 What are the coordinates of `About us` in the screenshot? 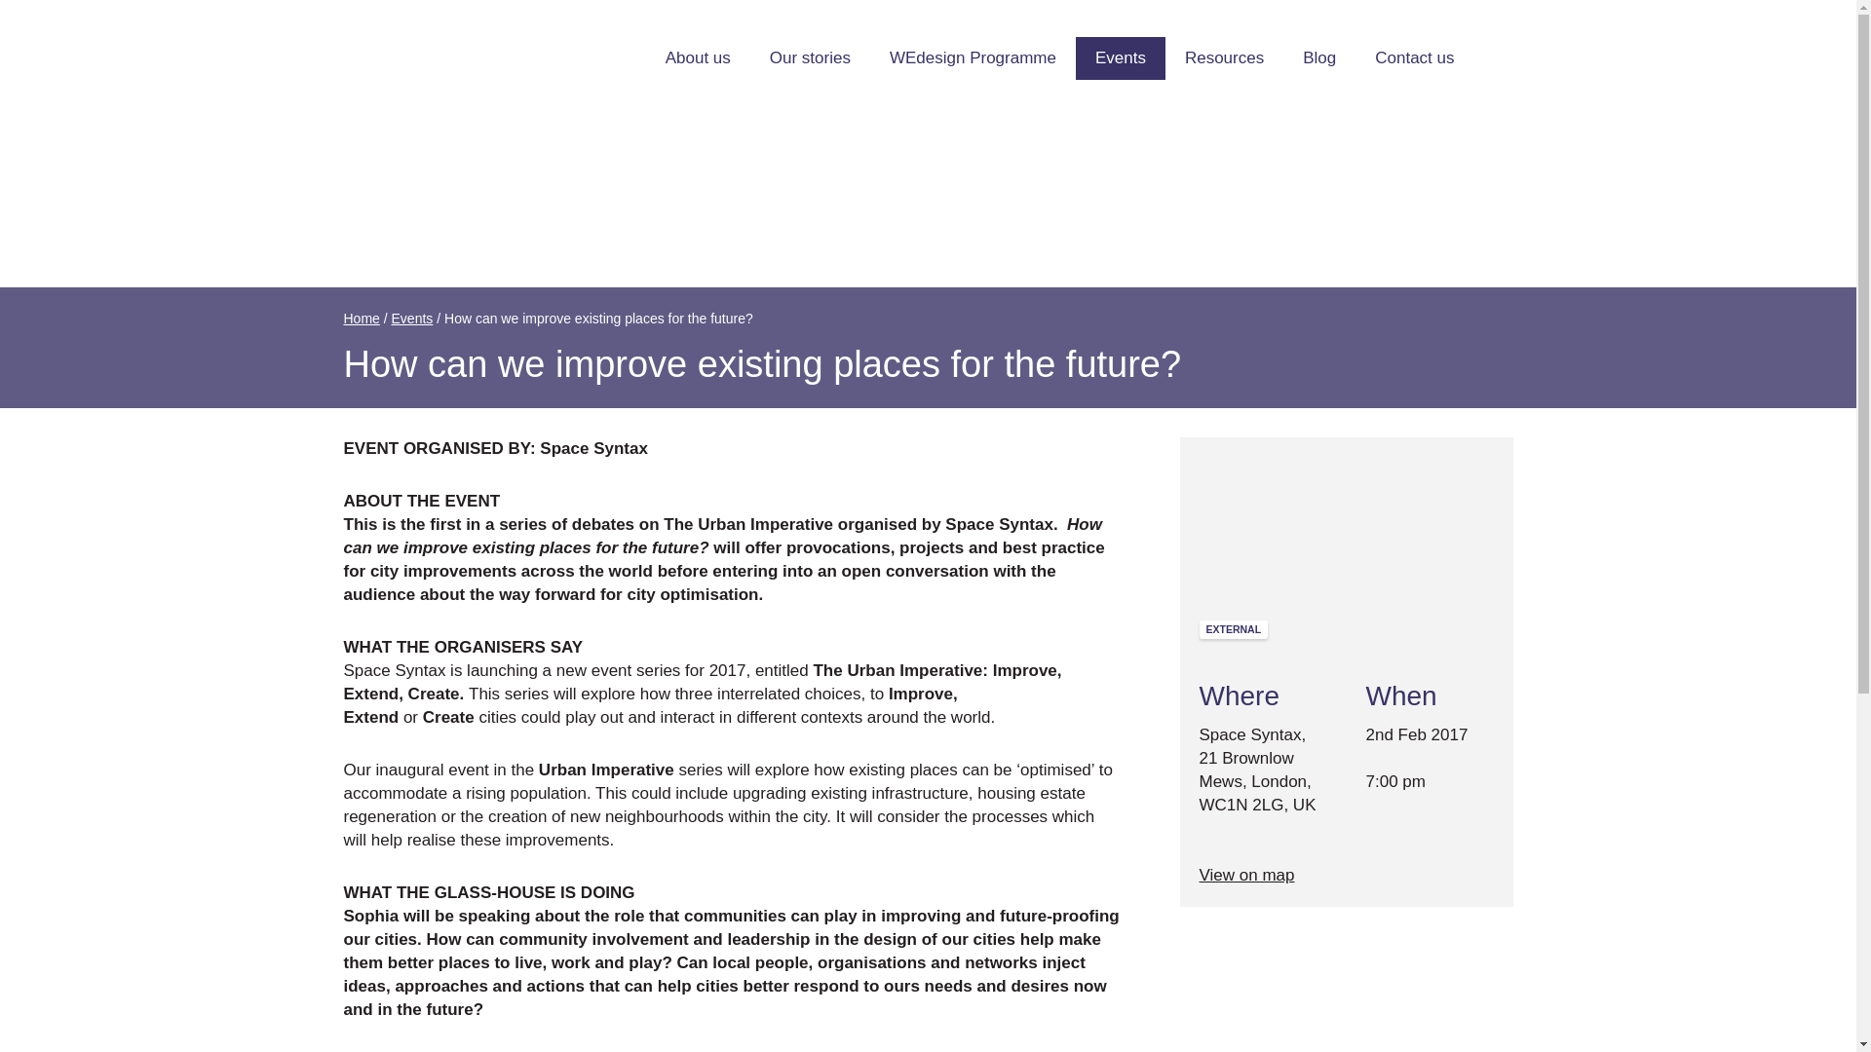 It's located at (698, 58).